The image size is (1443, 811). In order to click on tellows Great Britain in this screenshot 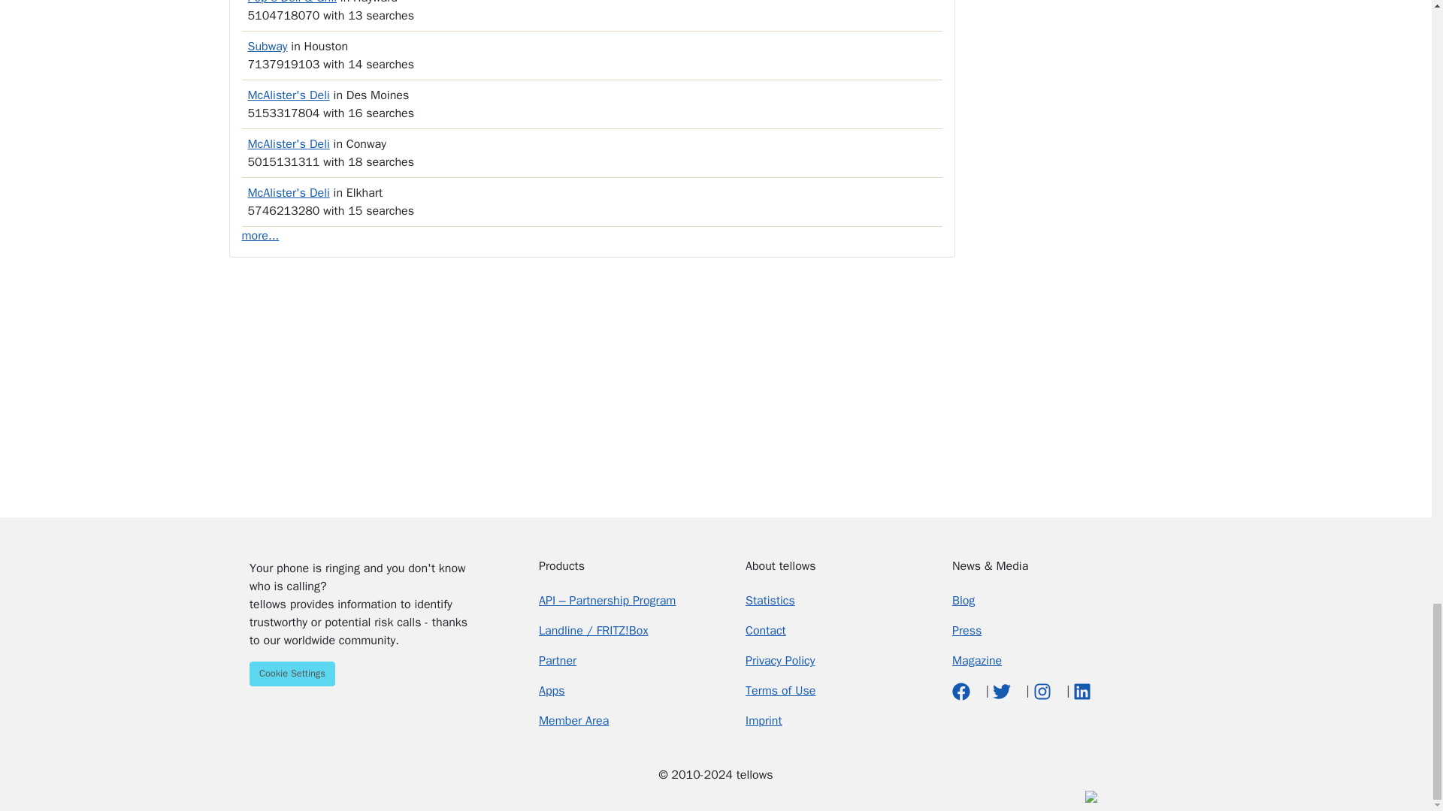, I will do `click(379, 795)`.